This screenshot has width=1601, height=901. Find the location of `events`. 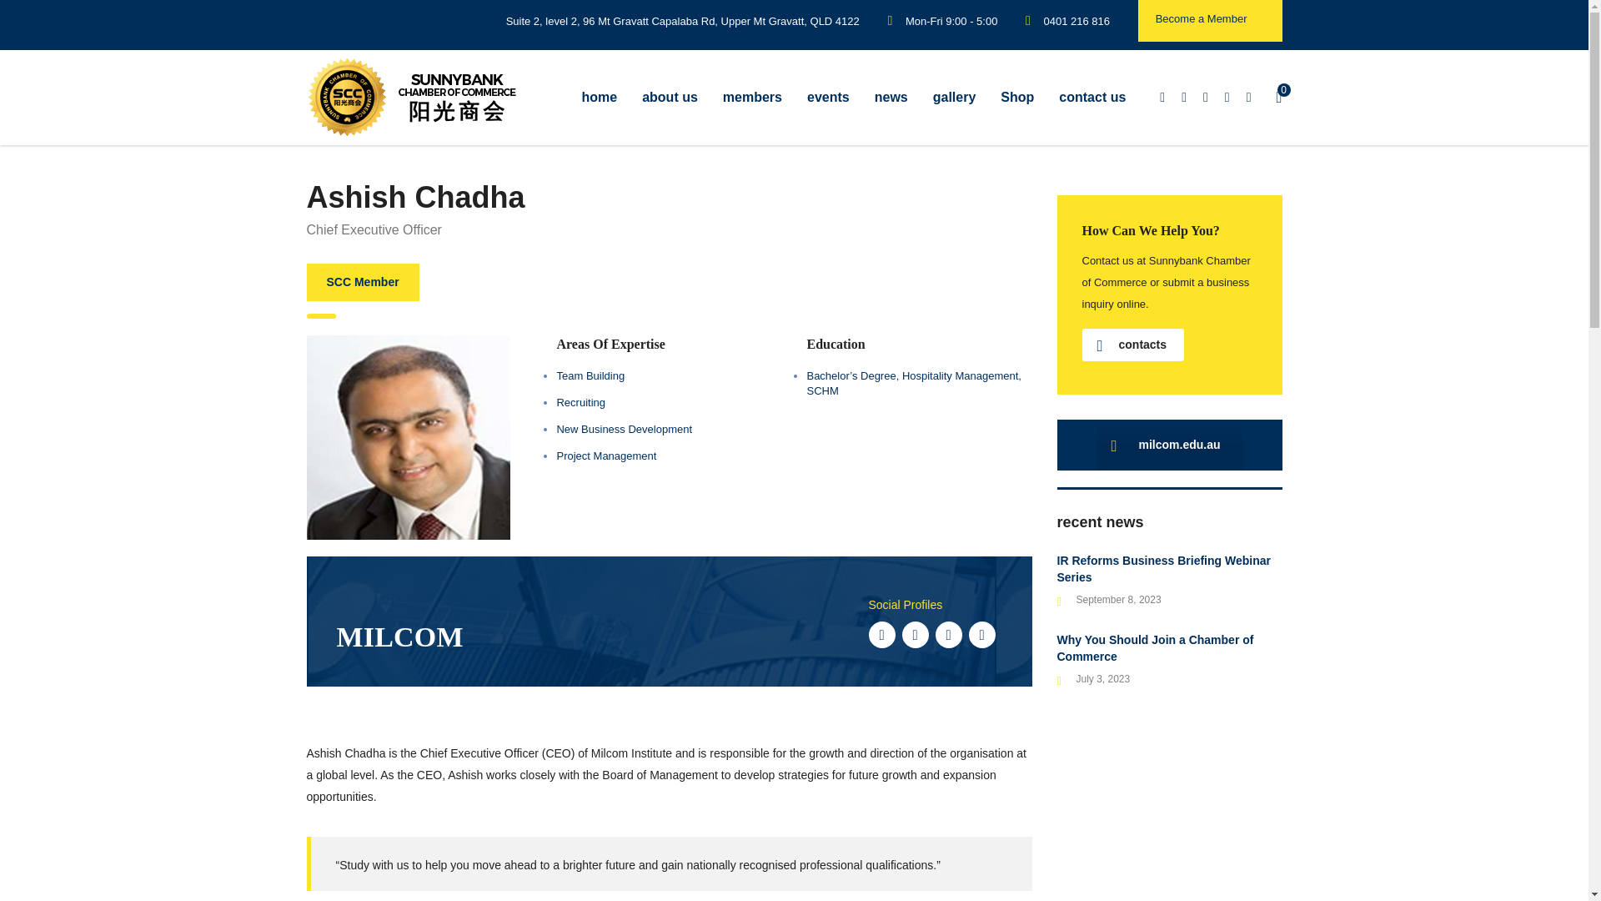

events is located at coordinates (828, 97).